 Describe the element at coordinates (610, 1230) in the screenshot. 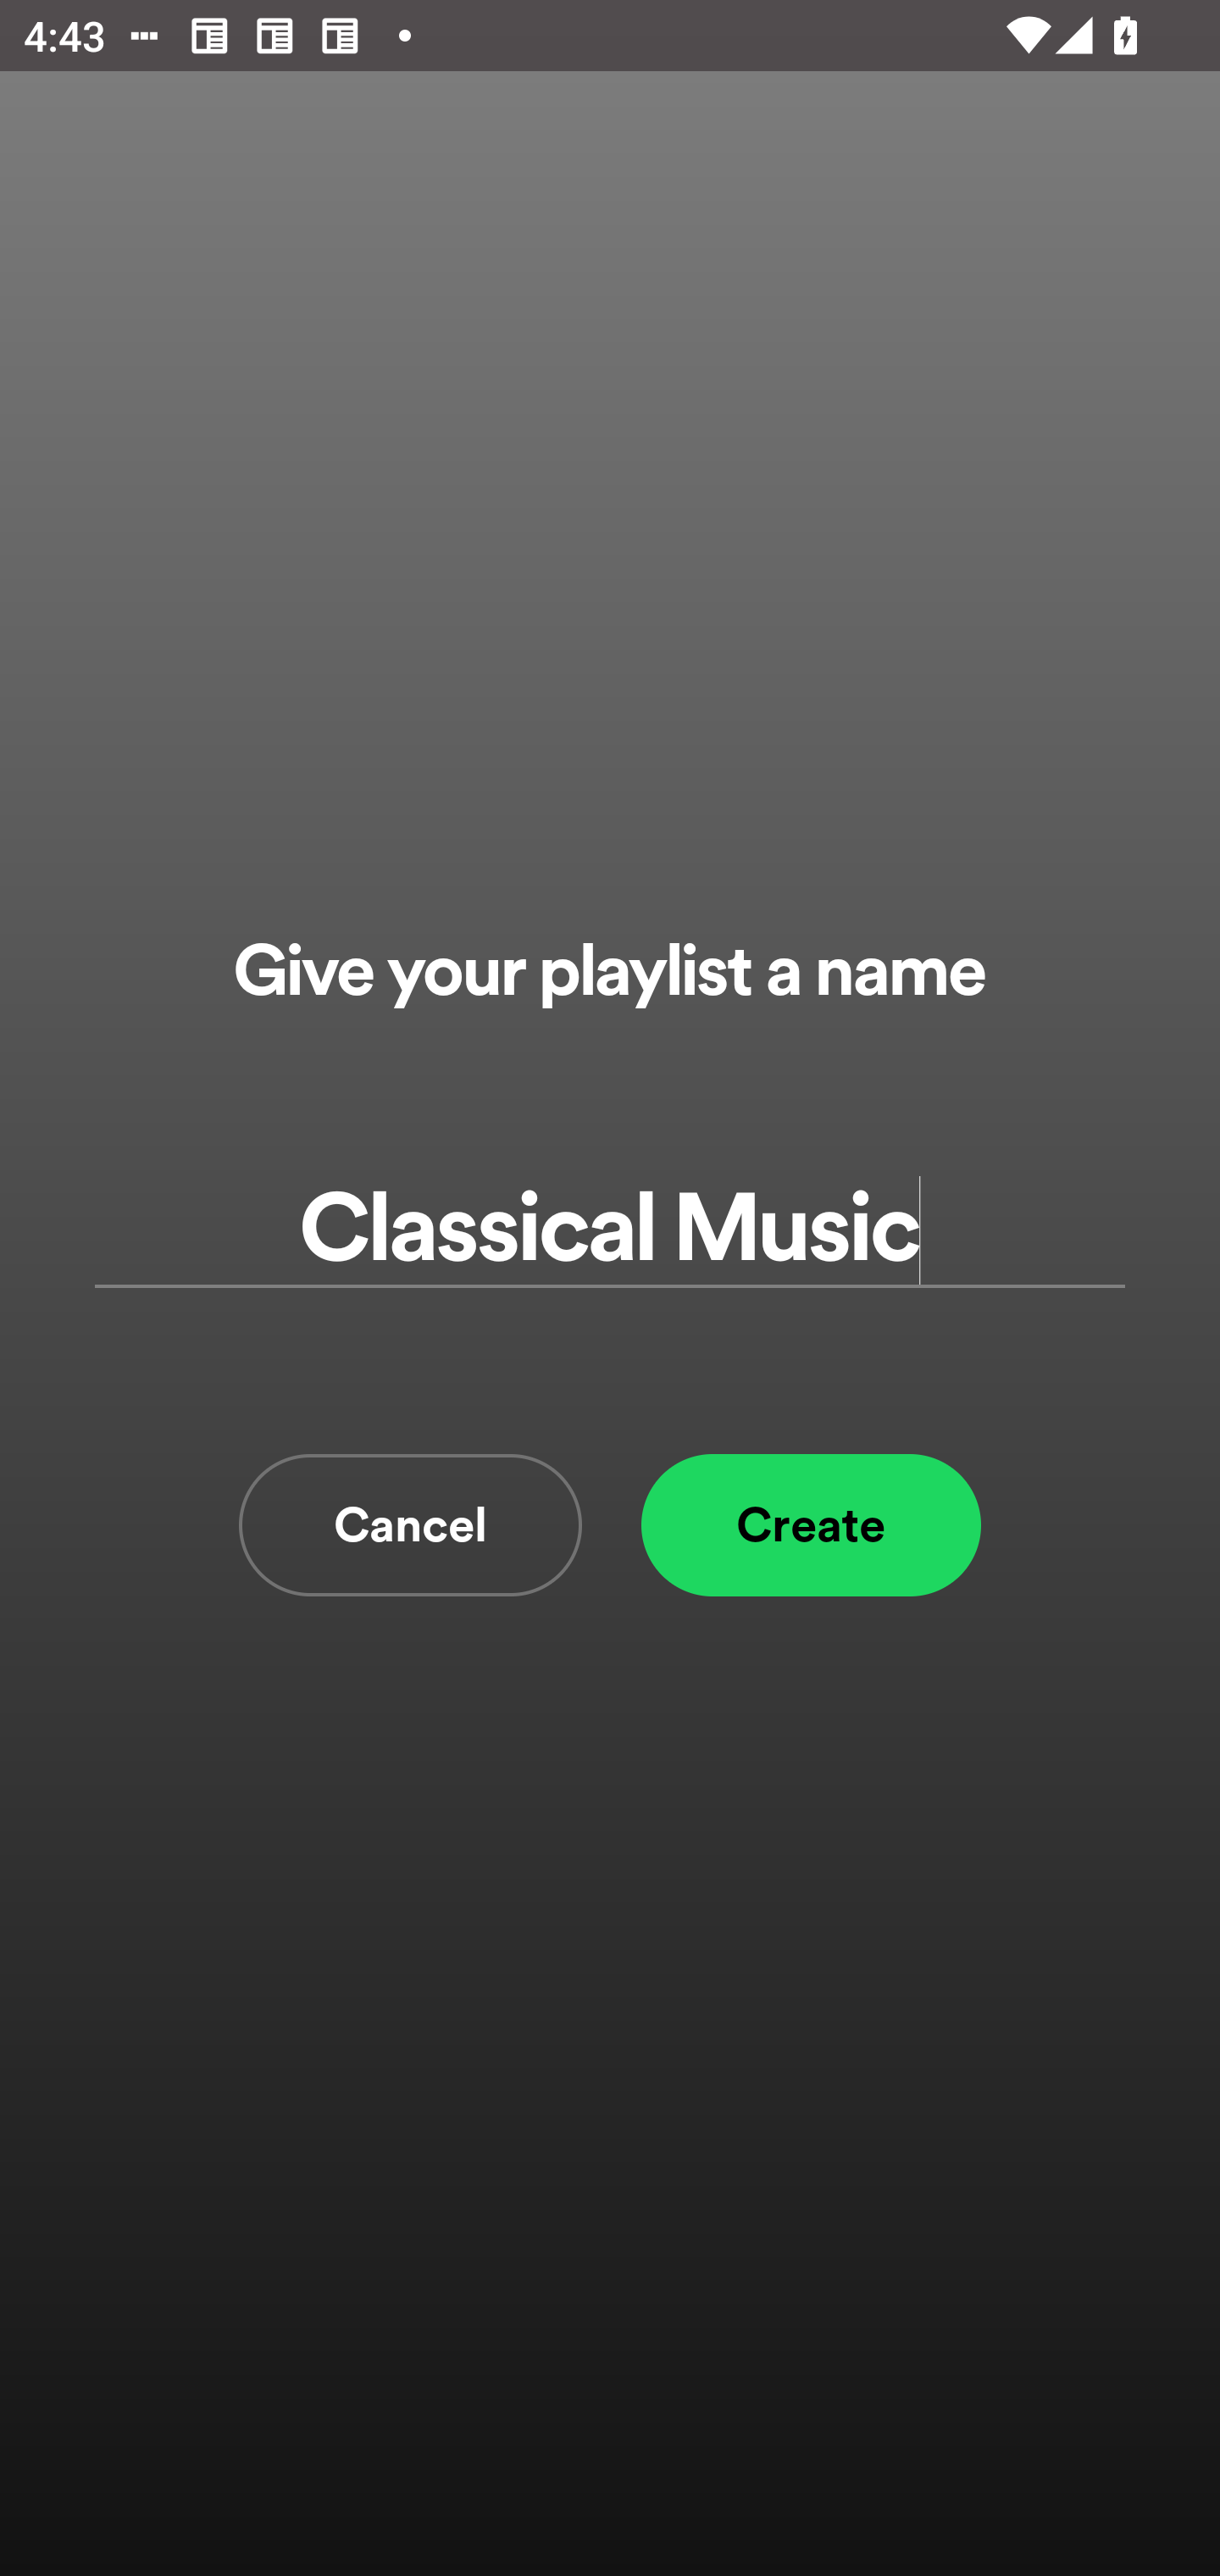

I see `Classical Music Add a playlist name` at that location.